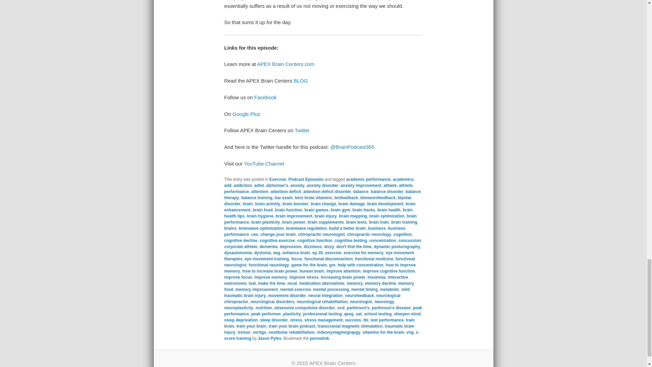 This screenshot has width=652, height=367. I want to click on Facebook, so click(265, 97).